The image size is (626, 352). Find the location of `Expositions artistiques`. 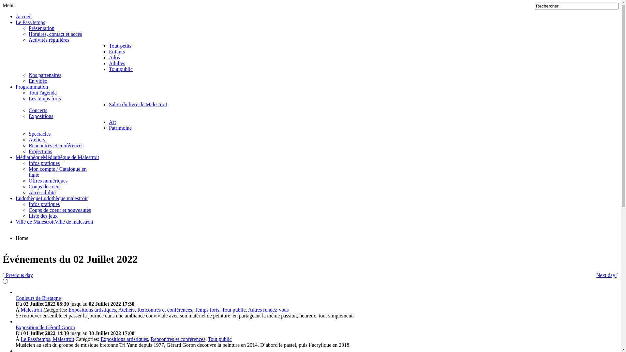

Expositions artistiques is located at coordinates (92, 310).